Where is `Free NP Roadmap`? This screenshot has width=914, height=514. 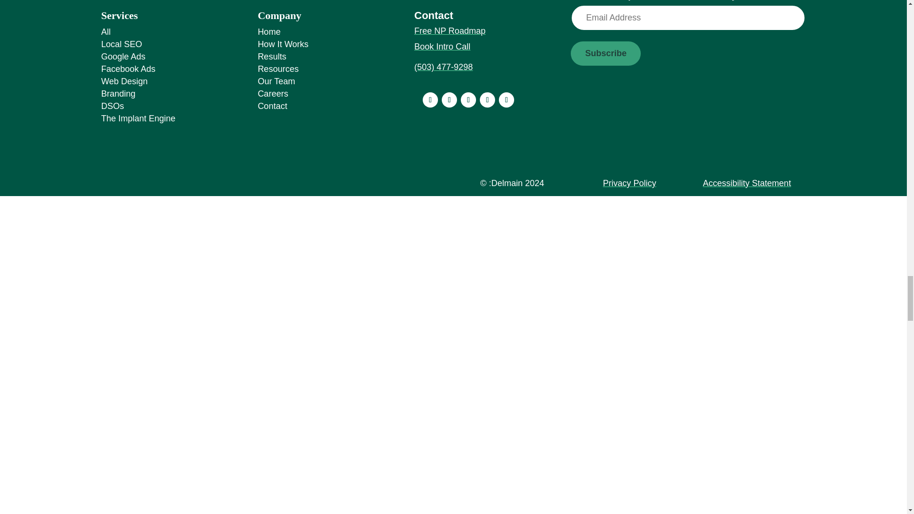 Free NP Roadmap is located at coordinates (449, 30).